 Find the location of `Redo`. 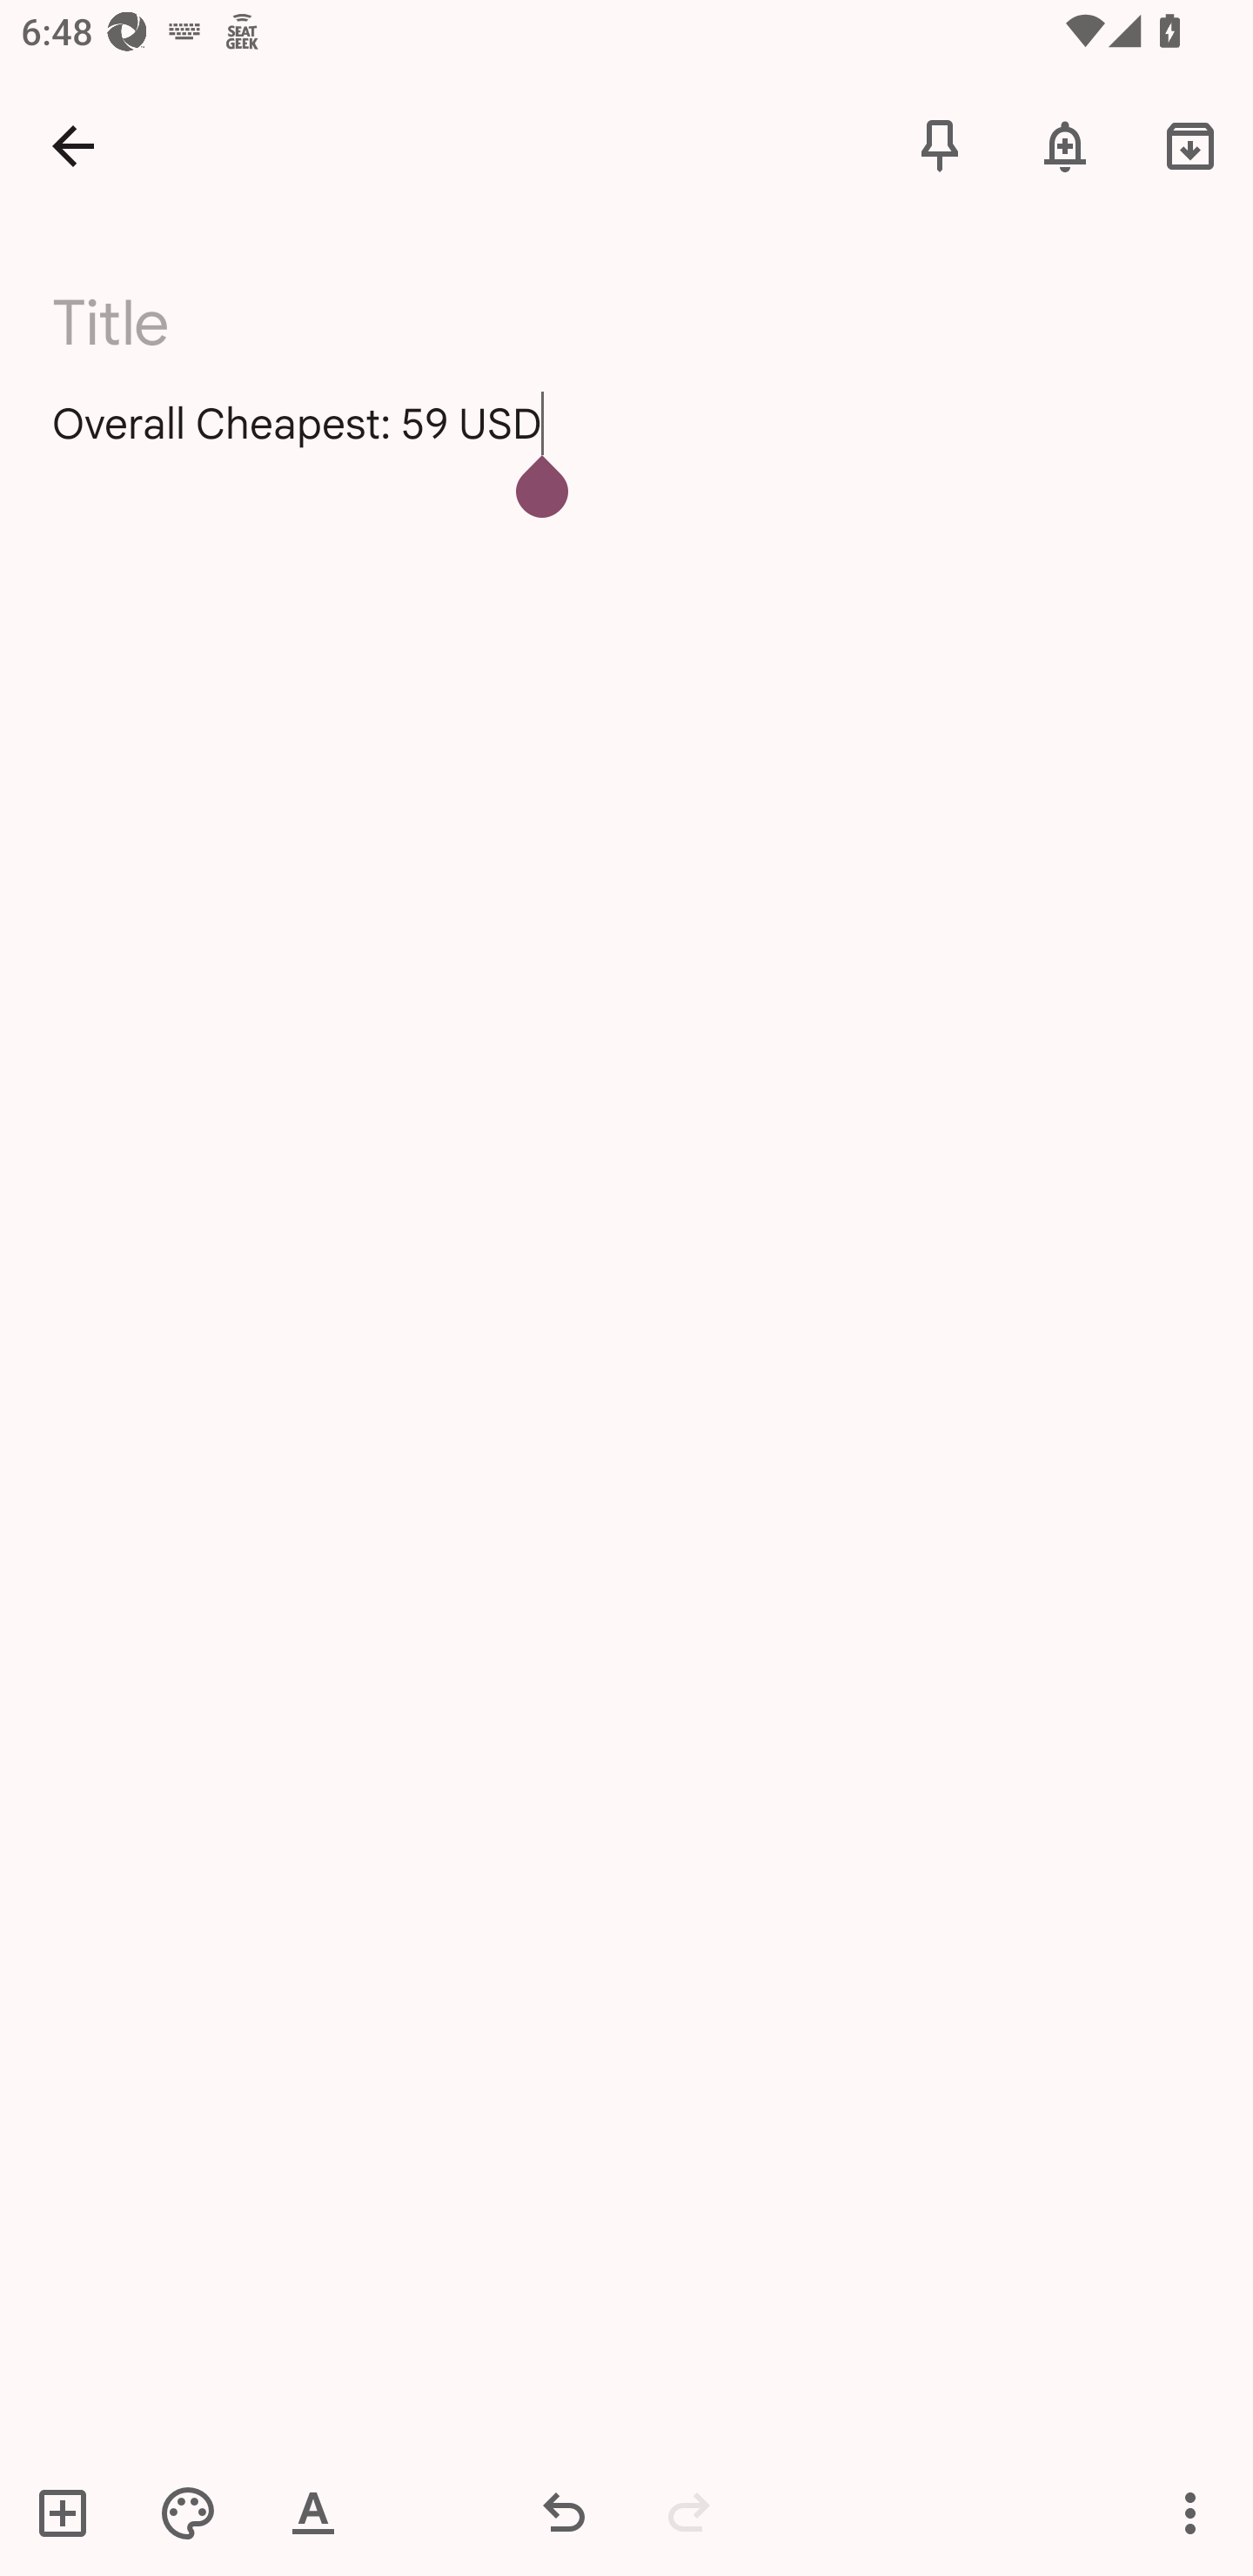

Redo is located at coordinates (689, 2512).